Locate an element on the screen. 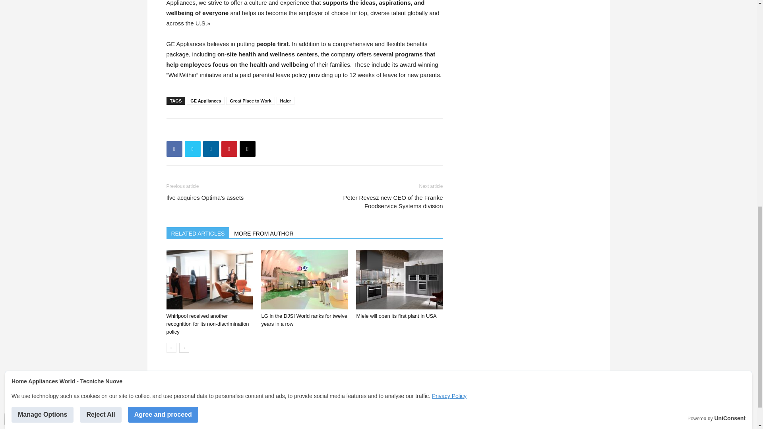  LG in the DJSI World ranks for twelve years in a row is located at coordinates (304, 279).